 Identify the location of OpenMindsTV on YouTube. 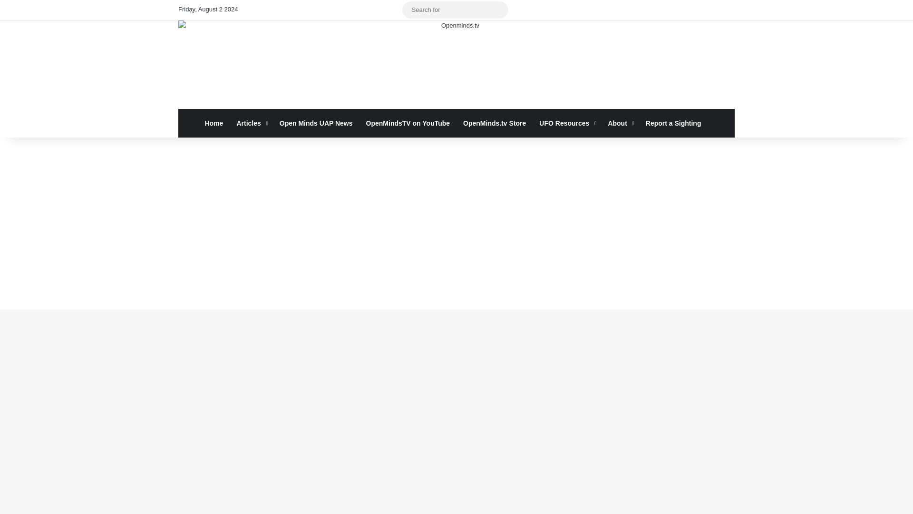
(408, 123).